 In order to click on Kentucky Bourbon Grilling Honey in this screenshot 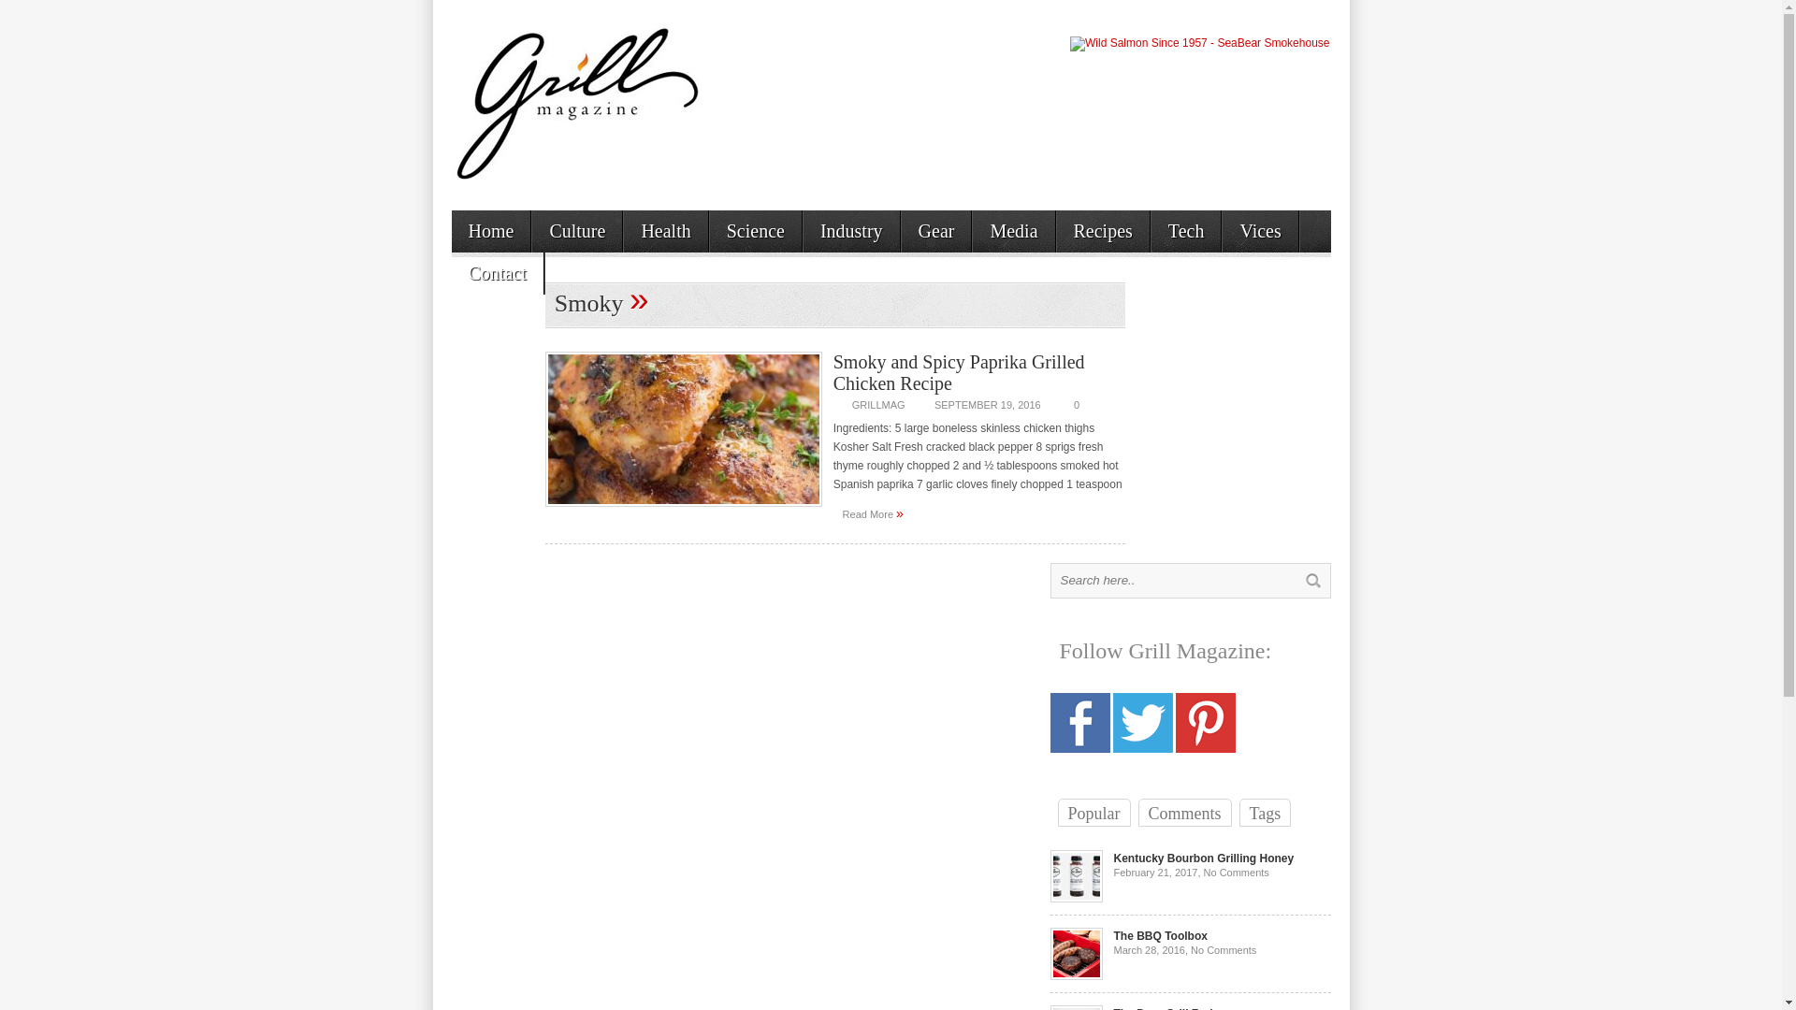, I will do `click(1203, 858)`.